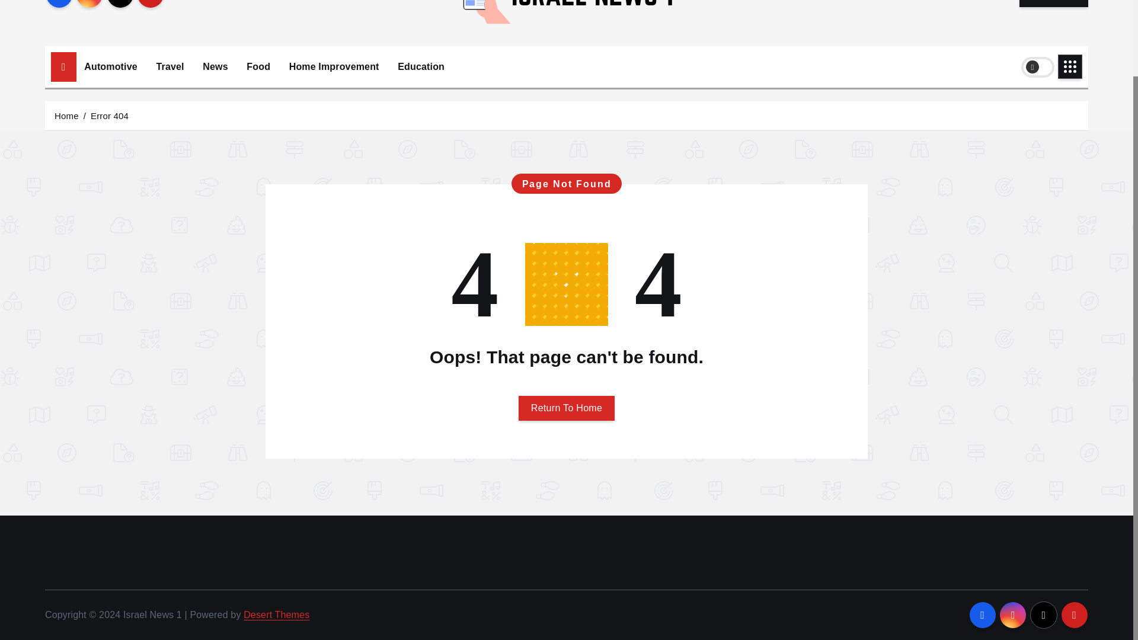 This screenshot has height=640, width=1138. I want to click on News, so click(215, 66).